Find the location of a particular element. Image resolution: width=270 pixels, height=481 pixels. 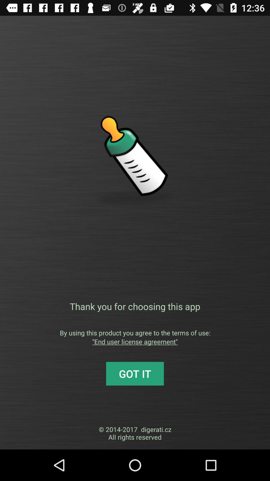

press the button below the got it item is located at coordinates (135, 433).